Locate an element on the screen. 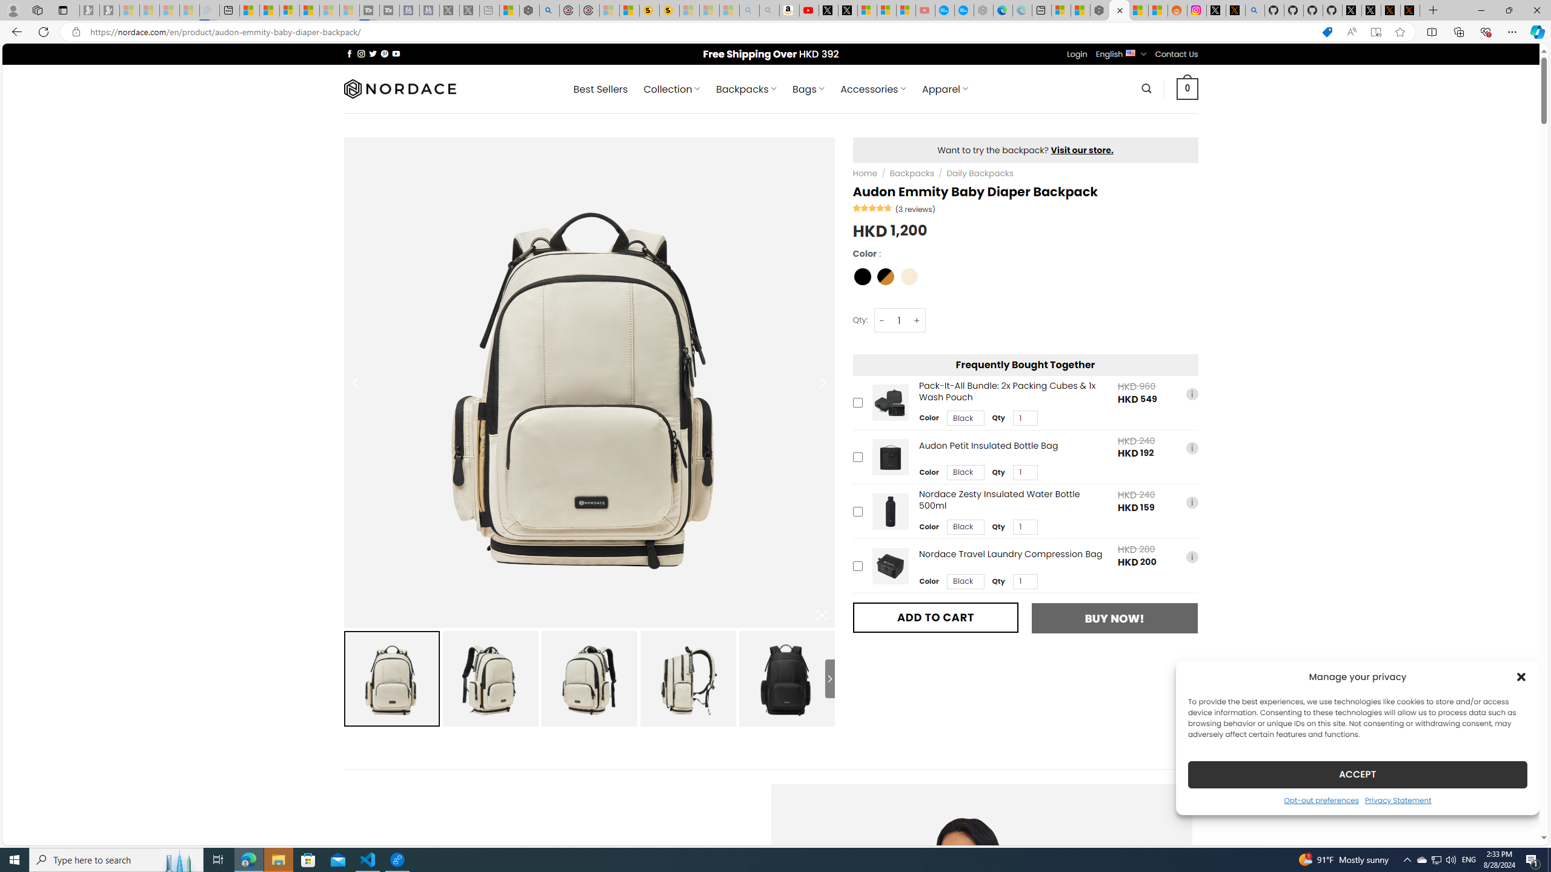 This screenshot has height=872, width=1551. Nordace Zesty Insulated Water Bottle 500ml is located at coordinates (890, 511).